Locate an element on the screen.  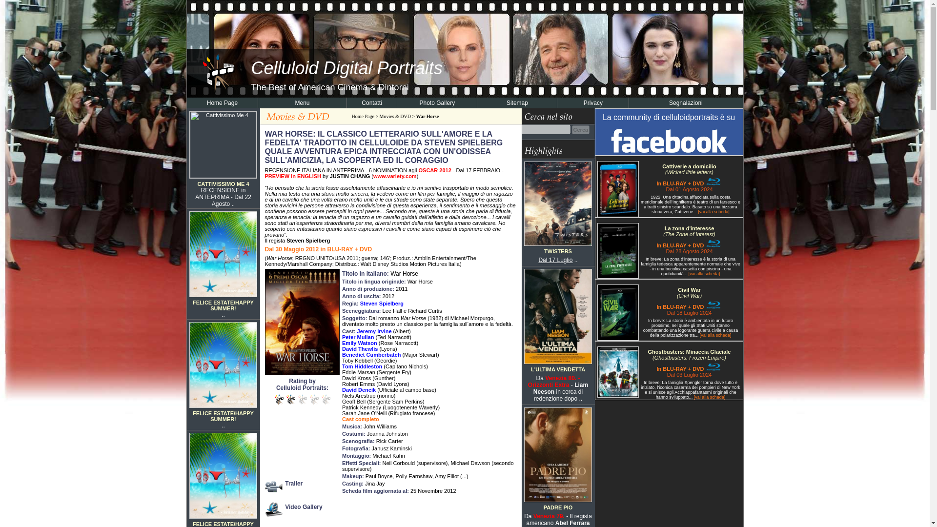
La scheda di David Dencik is located at coordinates (358, 389).